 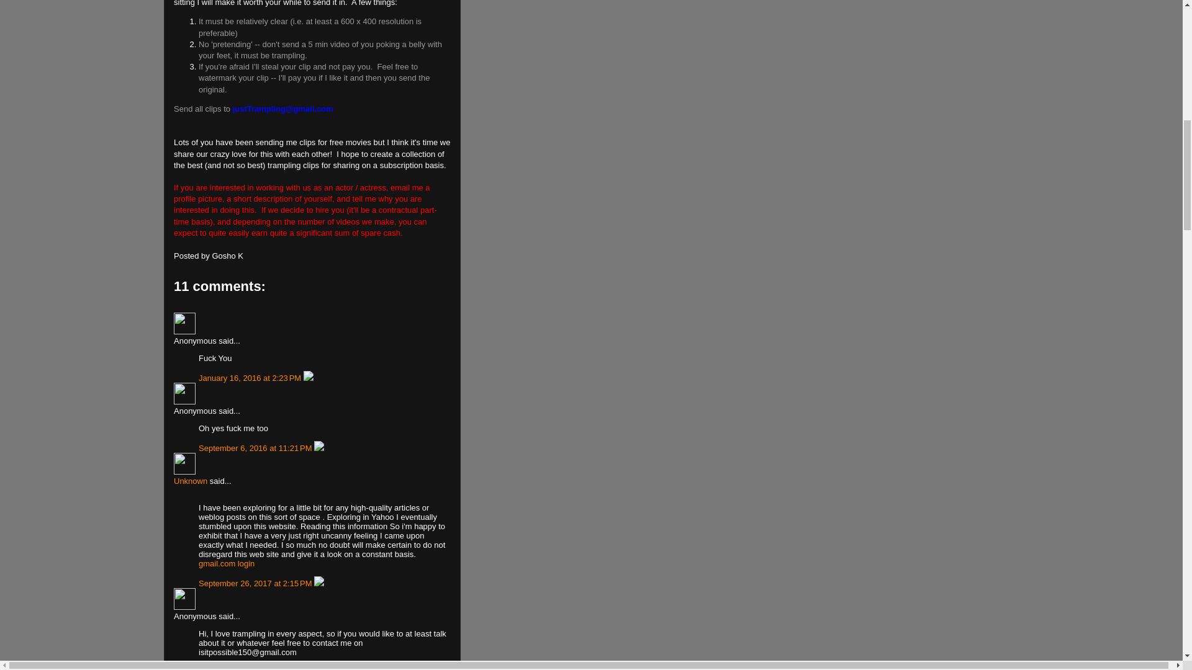 What do you see at coordinates (191, 481) in the screenshot?
I see `Unknown` at bounding box center [191, 481].